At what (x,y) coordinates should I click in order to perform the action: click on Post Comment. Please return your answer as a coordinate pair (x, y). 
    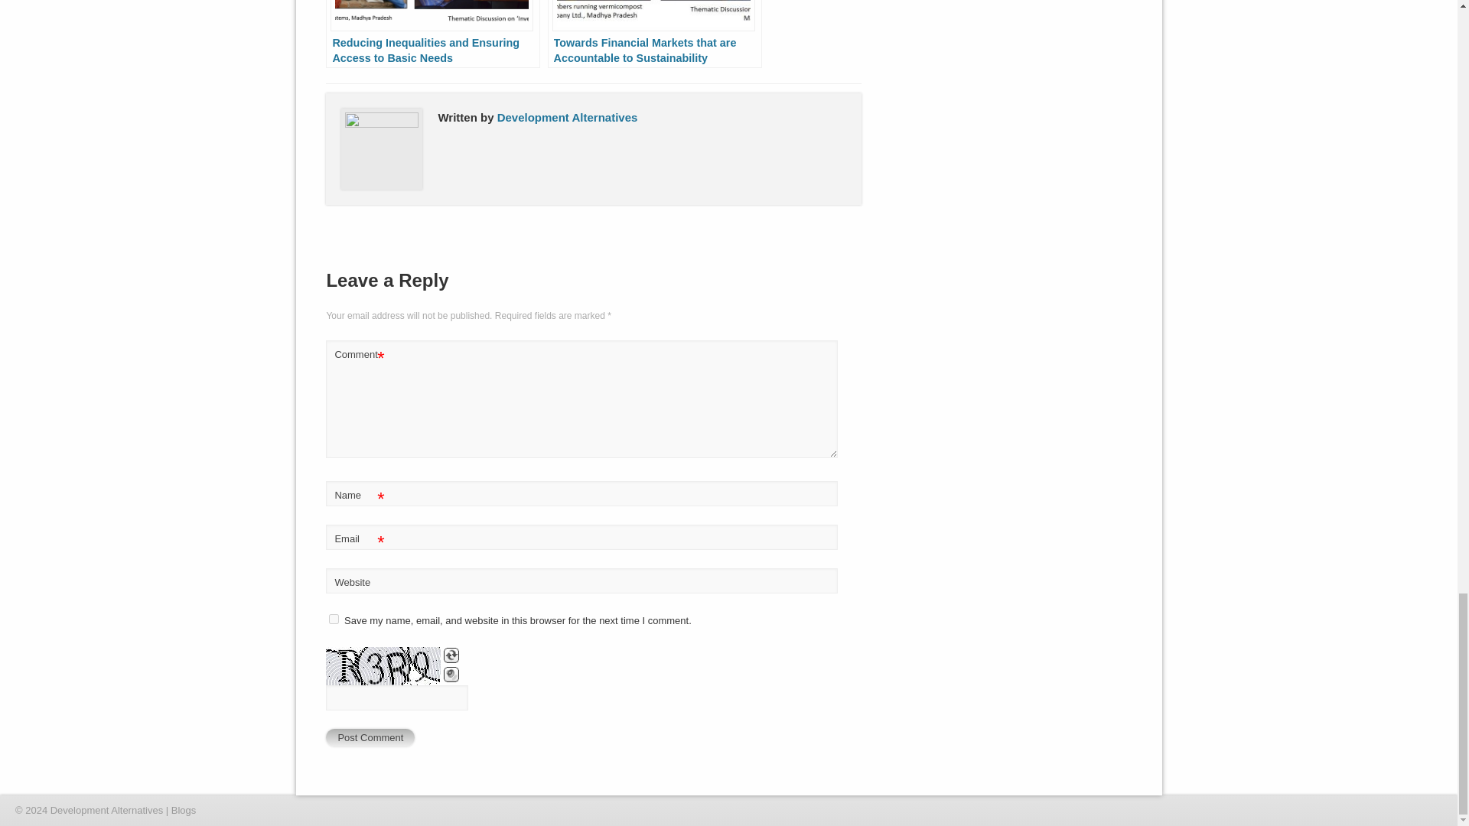
    Looking at the image, I should click on (370, 737).